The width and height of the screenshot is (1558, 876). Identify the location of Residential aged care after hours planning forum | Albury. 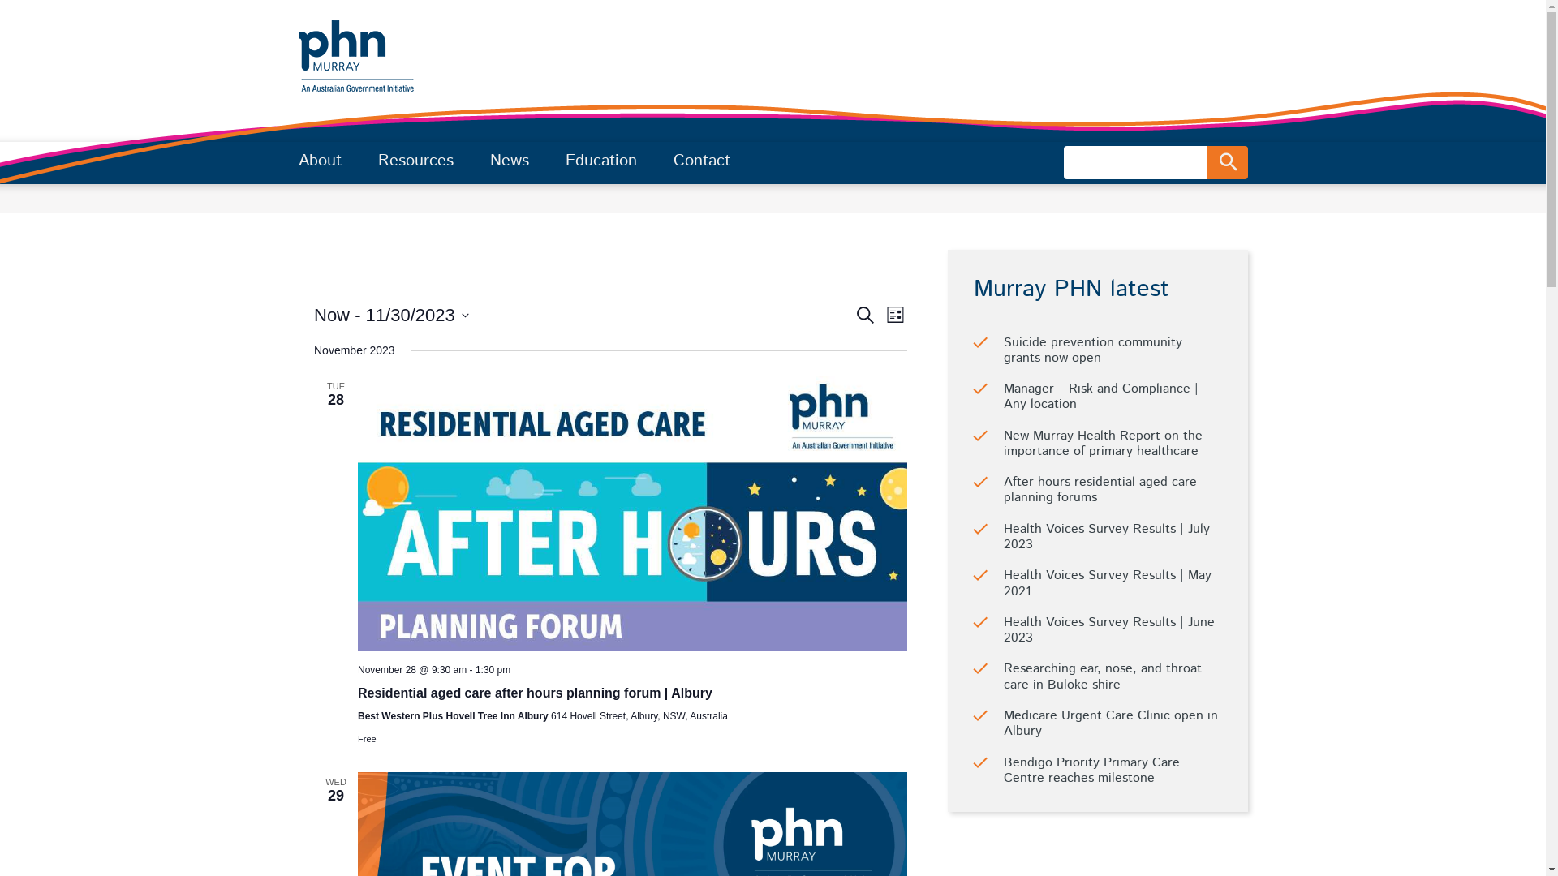
(536, 693).